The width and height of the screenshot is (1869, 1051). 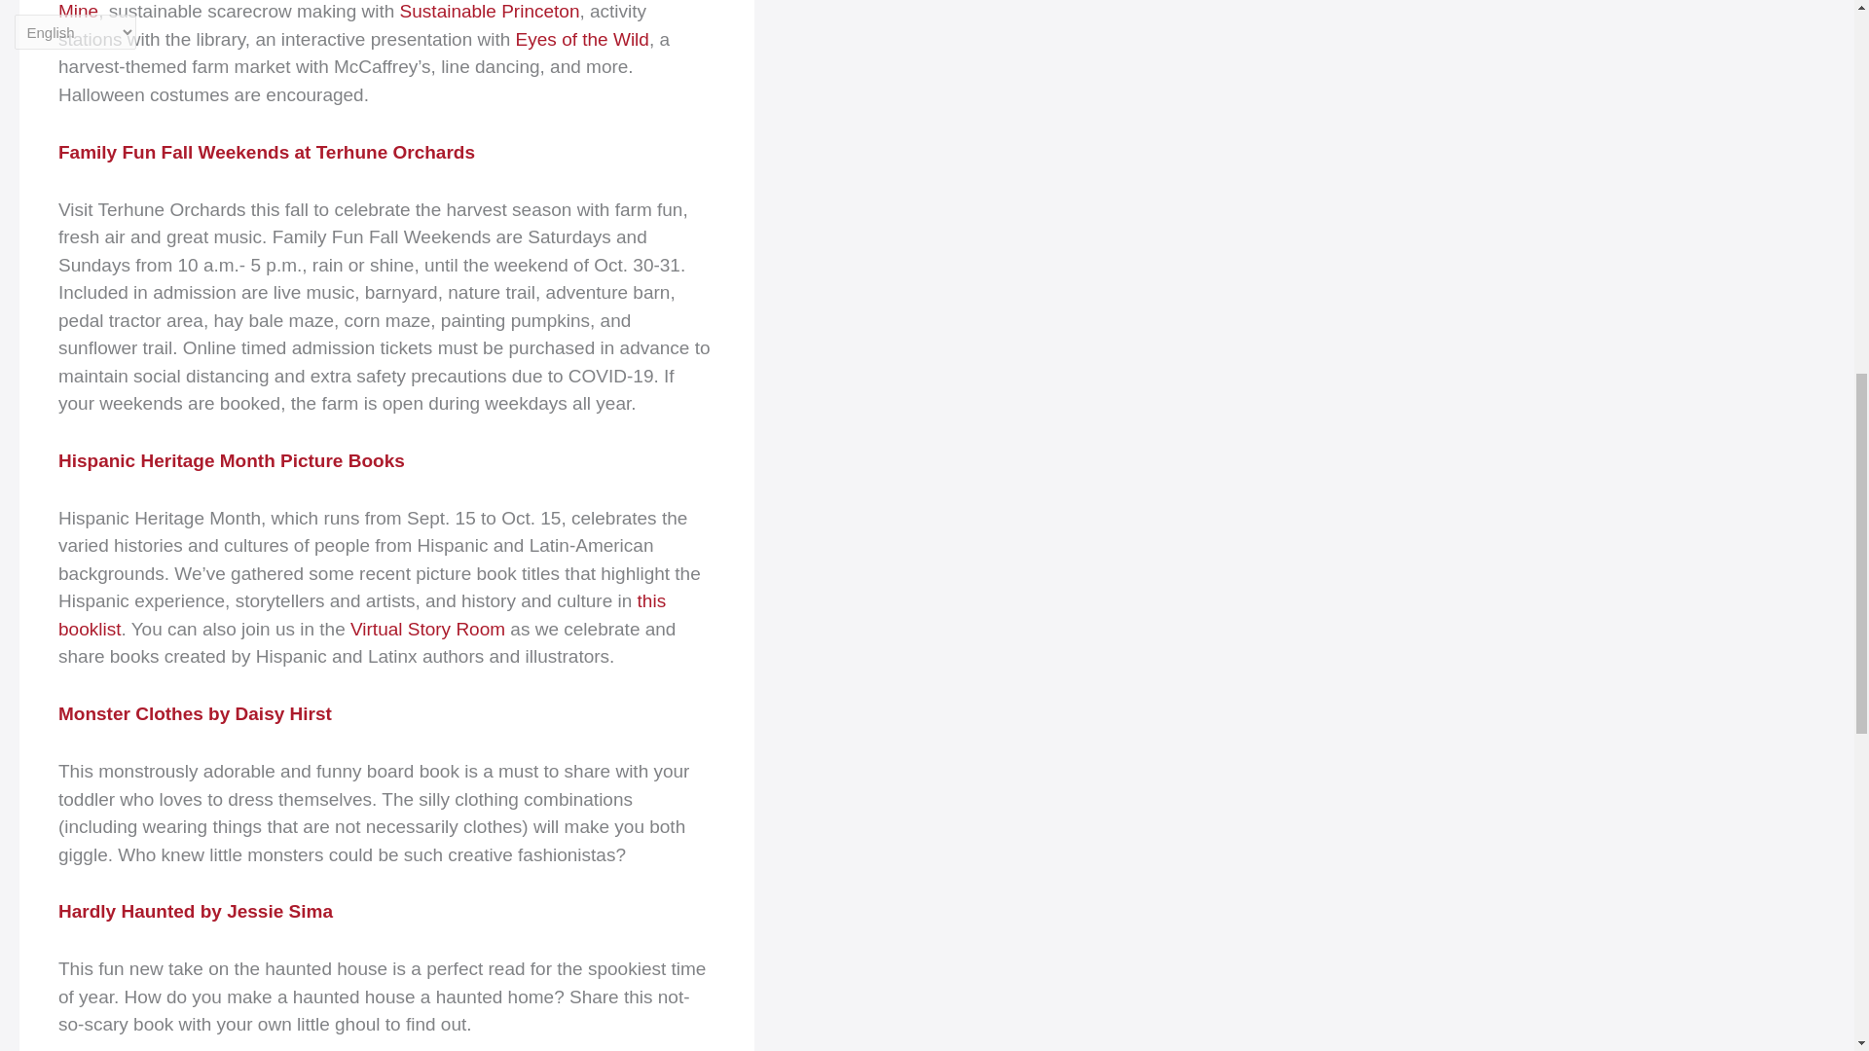 What do you see at coordinates (195, 911) in the screenshot?
I see `Hardly Haunted by Jessie Sima` at bounding box center [195, 911].